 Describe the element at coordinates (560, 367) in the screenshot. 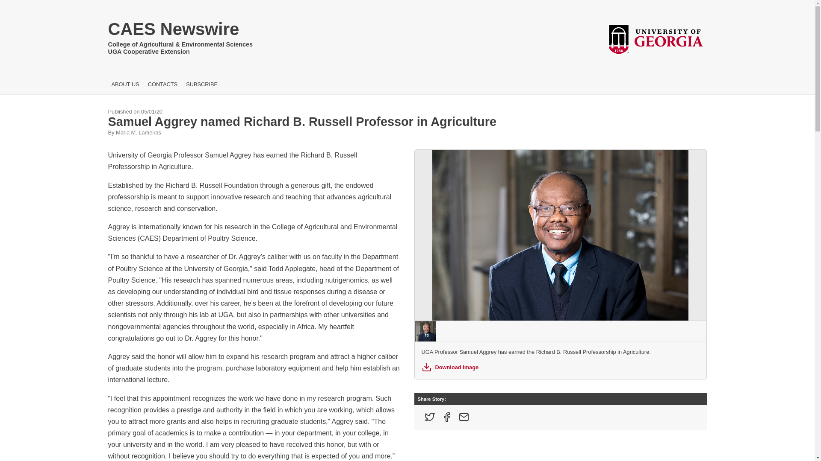

I see `Download Image` at that location.